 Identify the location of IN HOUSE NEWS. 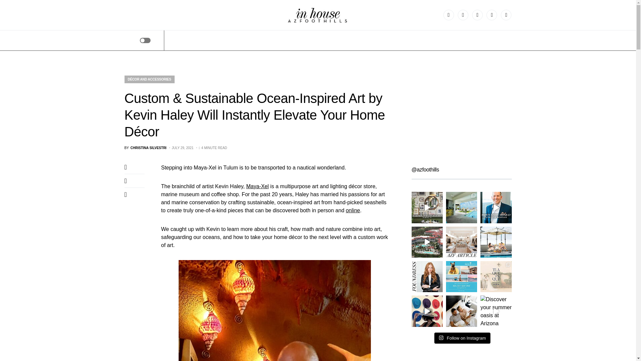
(322, 40).